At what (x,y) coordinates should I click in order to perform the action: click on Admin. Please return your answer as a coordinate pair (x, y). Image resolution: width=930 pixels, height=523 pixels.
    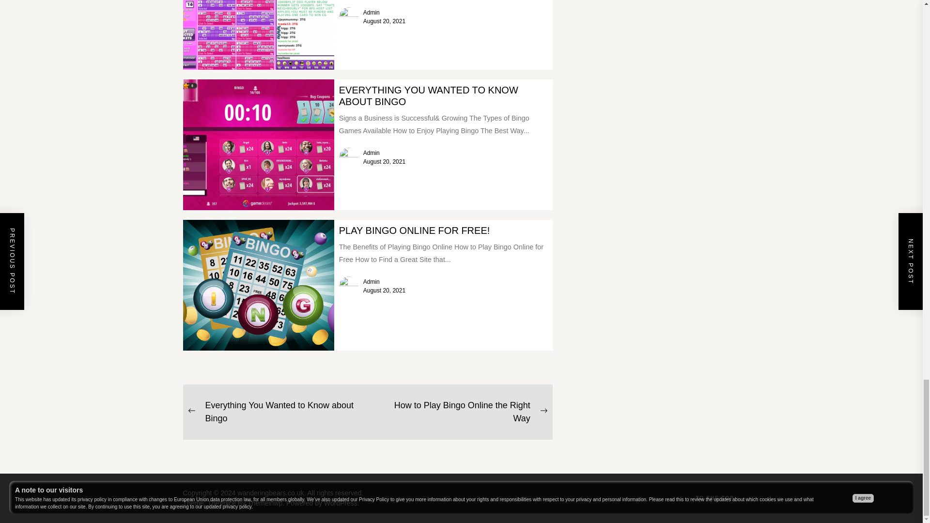
    Looking at the image, I should click on (341, 503).